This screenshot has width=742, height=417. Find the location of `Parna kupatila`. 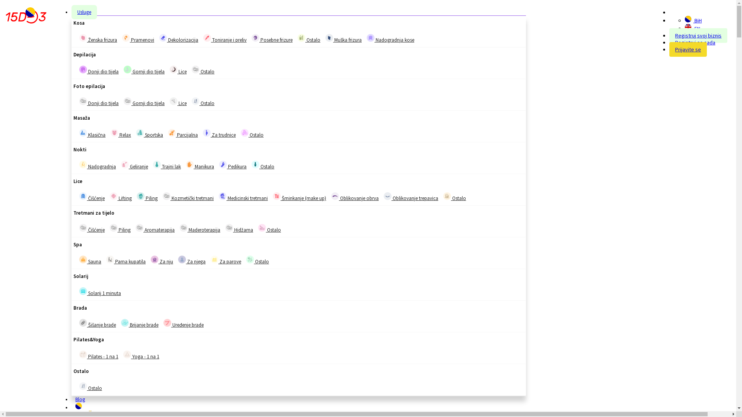

Parna kupatila is located at coordinates (110, 259).